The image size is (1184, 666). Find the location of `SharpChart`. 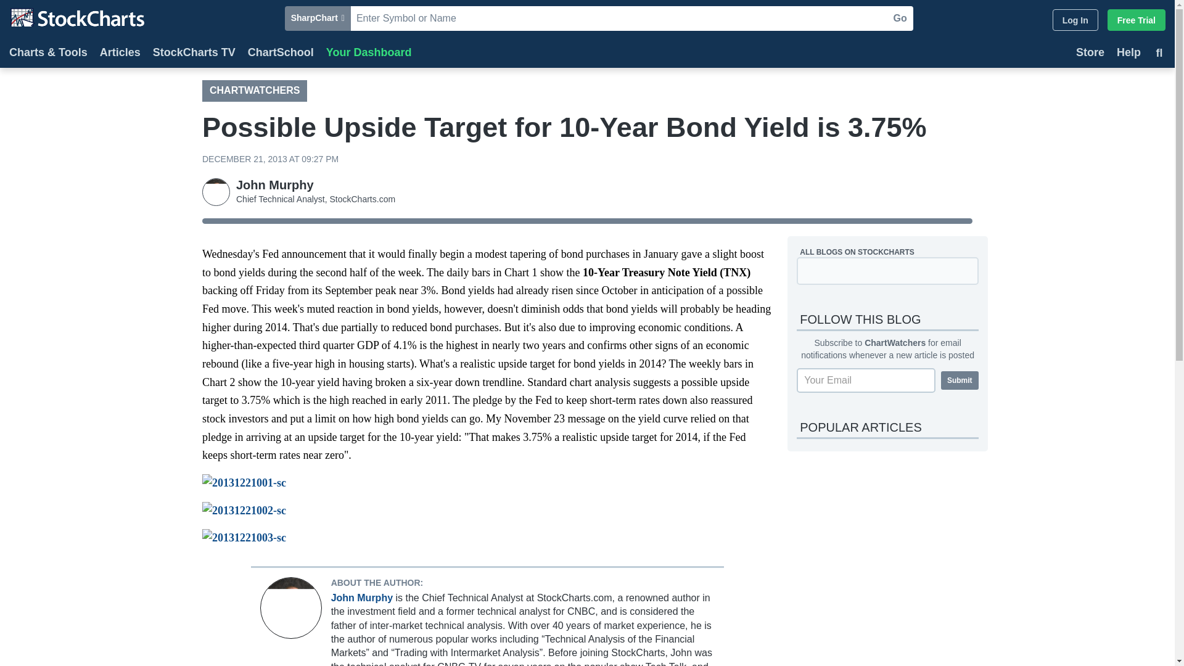

SharpChart is located at coordinates (318, 18).